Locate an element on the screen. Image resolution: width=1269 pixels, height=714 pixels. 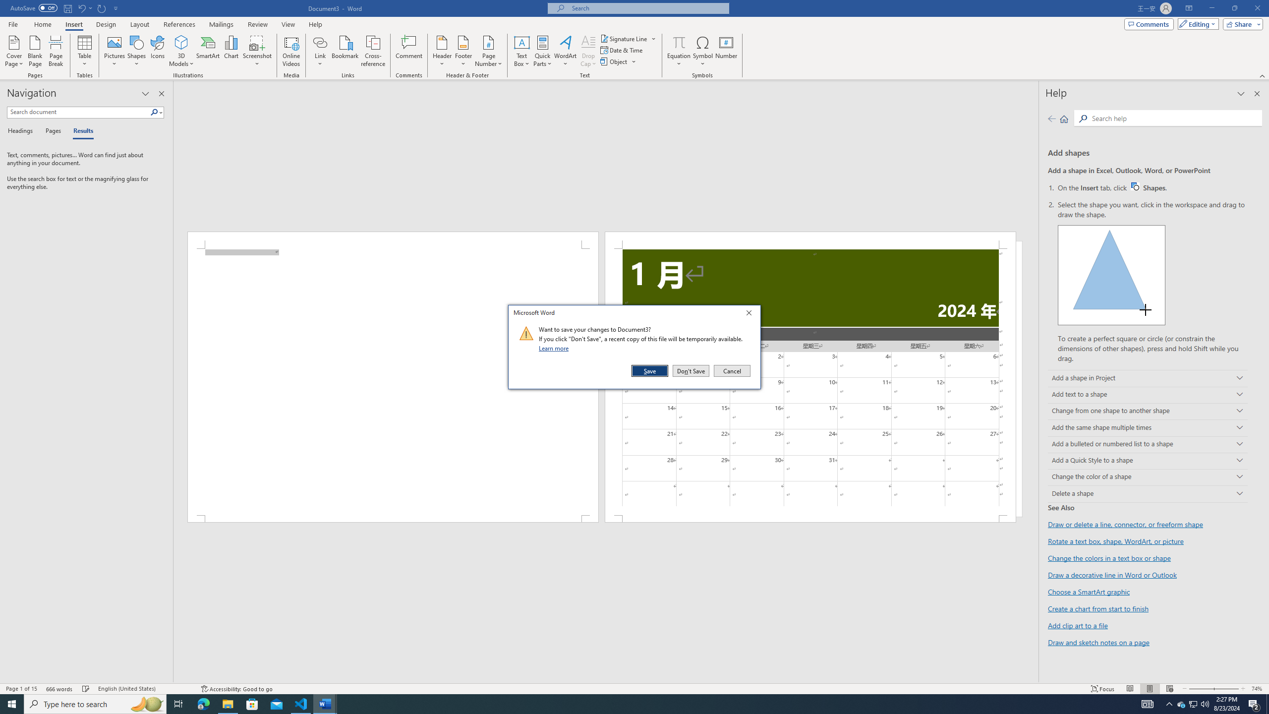
Footer -Section 1- is located at coordinates (811, 519).